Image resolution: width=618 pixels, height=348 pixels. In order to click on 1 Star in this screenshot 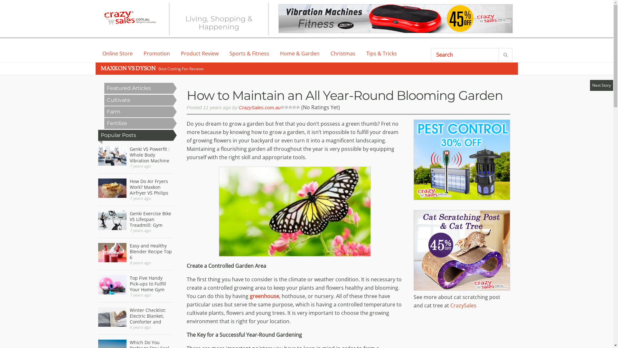, I will do `click(283, 107)`.